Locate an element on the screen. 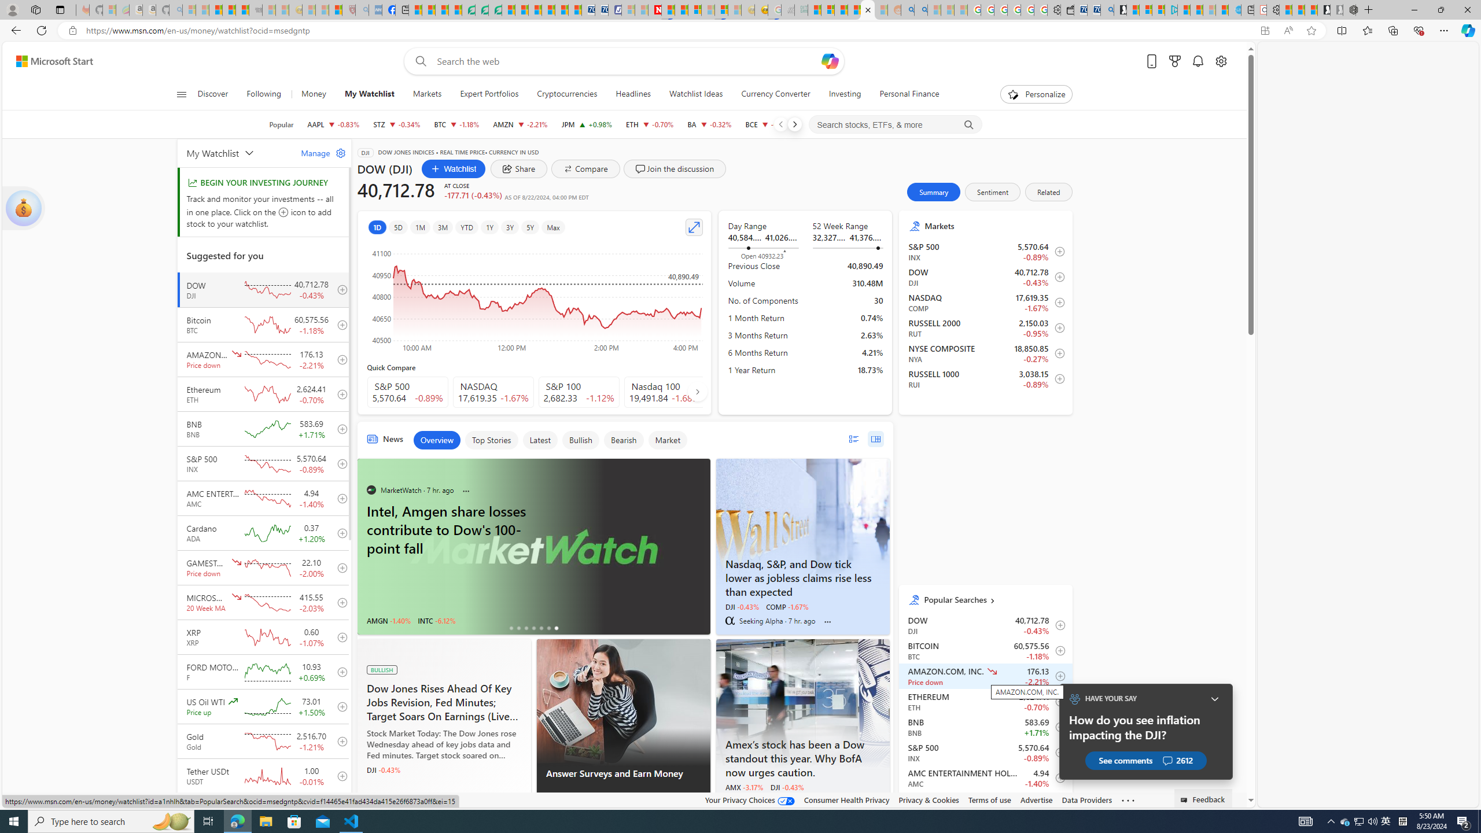  My Watchlist is located at coordinates (368, 94).